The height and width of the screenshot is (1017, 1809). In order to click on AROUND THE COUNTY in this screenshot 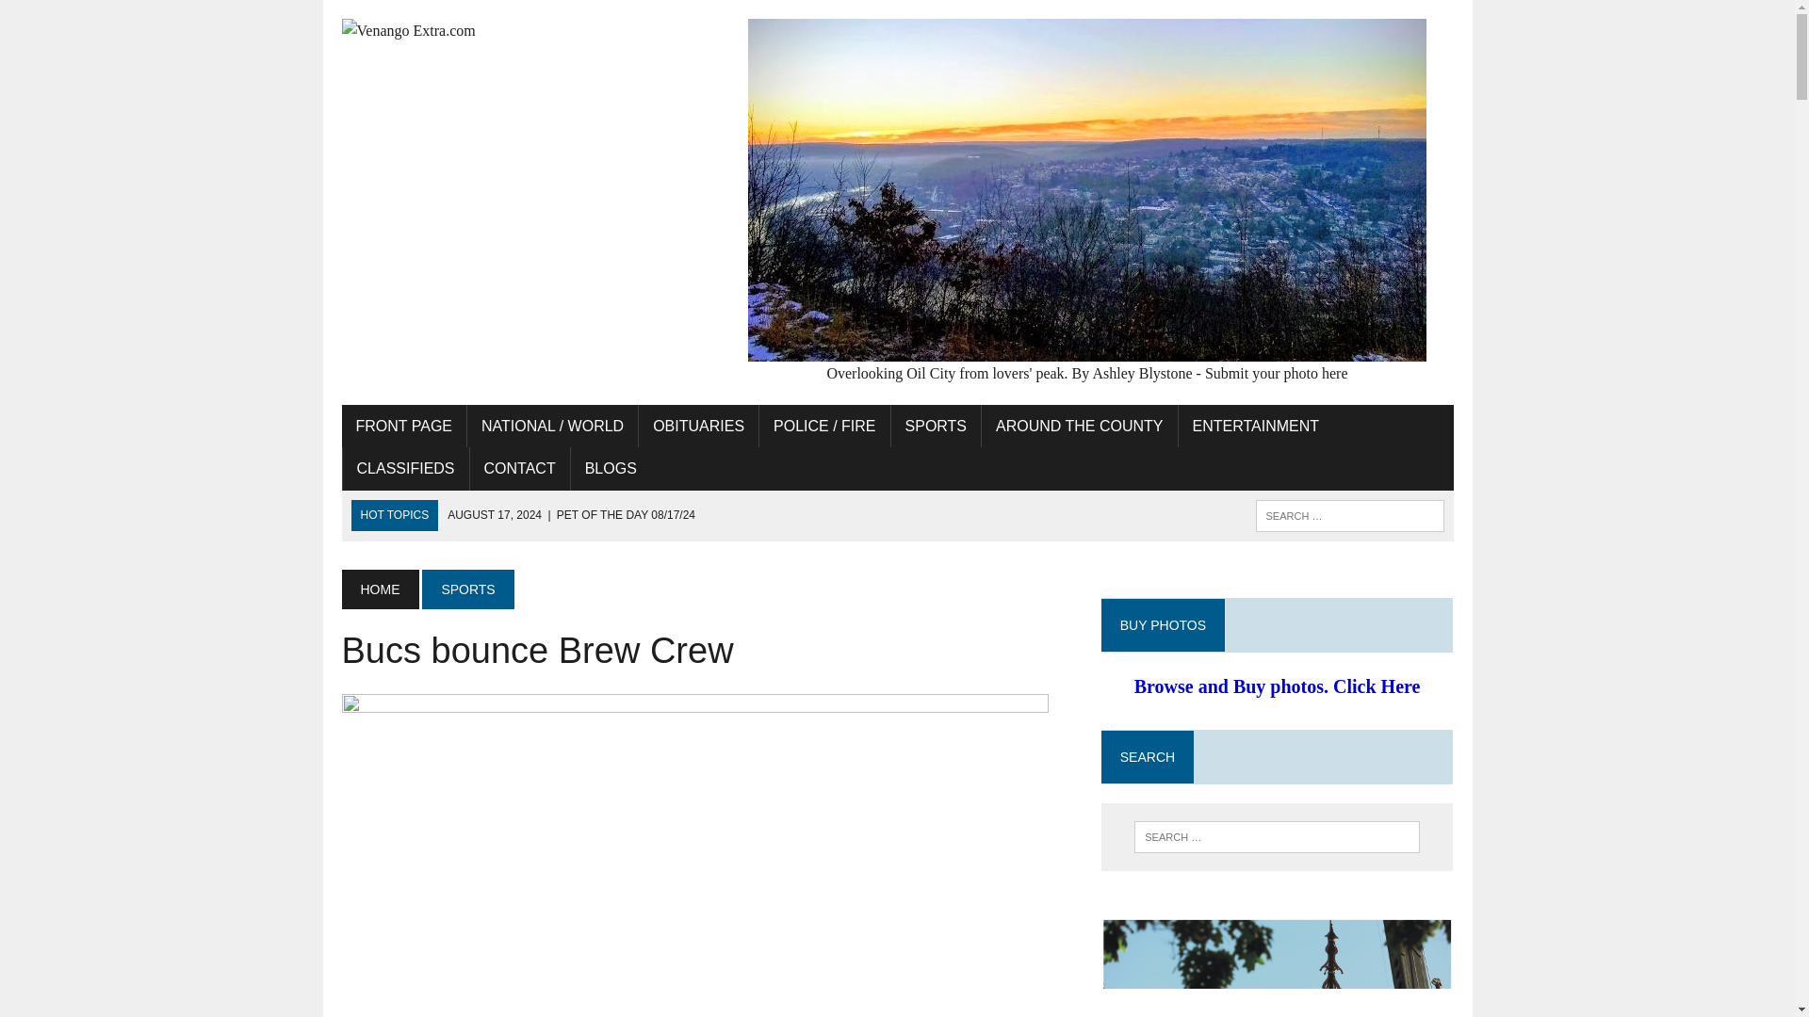, I will do `click(1080, 426)`.